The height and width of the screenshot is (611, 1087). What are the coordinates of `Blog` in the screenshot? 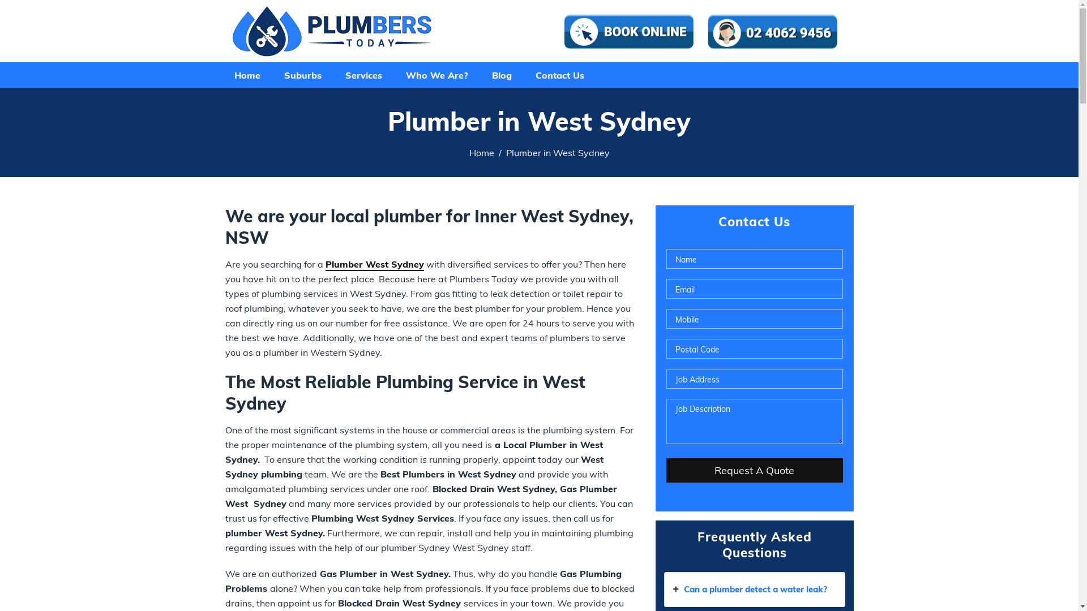 It's located at (502, 75).